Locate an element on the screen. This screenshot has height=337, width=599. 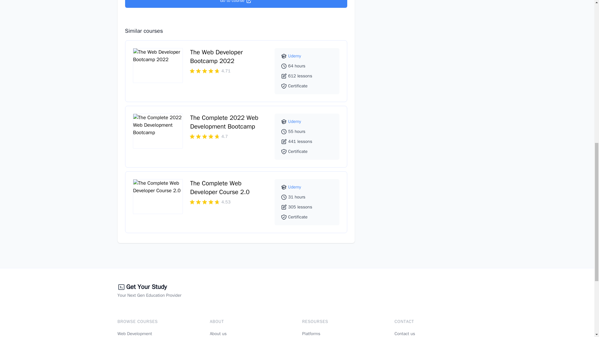
The Complete 2022 Web Development Bootcamp is located at coordinates (225, 122).